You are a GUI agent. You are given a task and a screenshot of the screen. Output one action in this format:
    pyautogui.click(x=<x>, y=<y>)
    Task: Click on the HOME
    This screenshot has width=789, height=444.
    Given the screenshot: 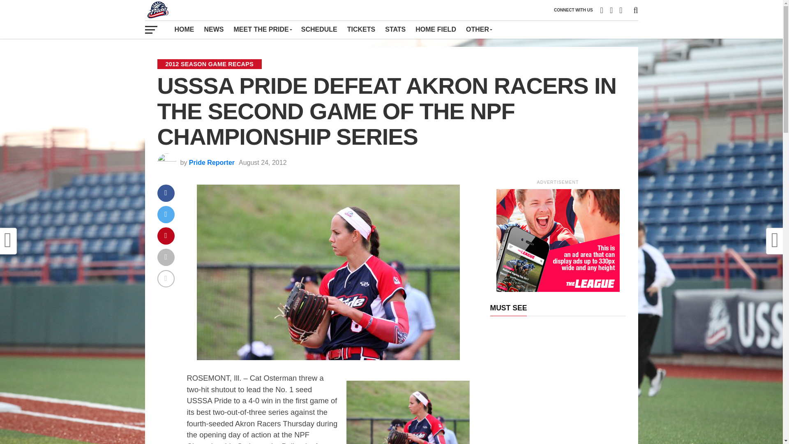 What is the action you would take?
    pyautogui.click(x=184, y=29)
    